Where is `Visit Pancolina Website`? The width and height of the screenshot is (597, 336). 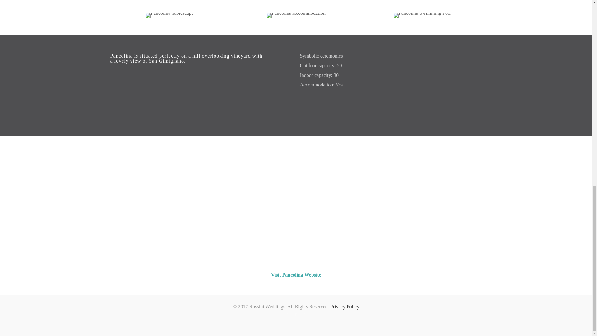 Visit Pancolina Website is located at coordinates (296, 275).